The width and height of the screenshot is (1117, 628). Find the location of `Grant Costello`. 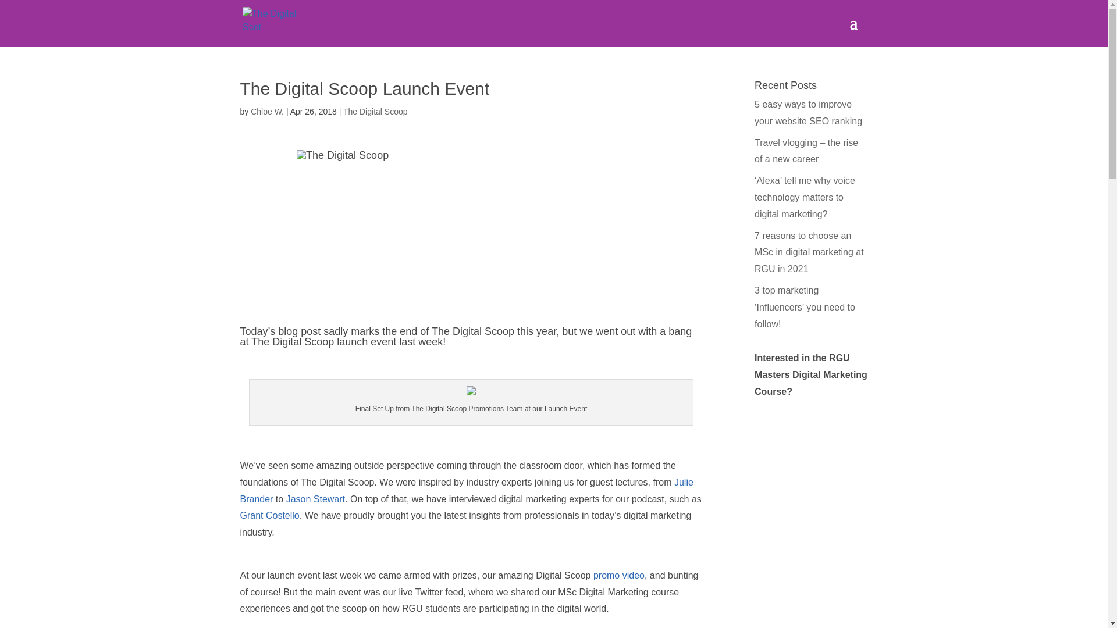

Grant Costello is located at coordinates (269, 515).